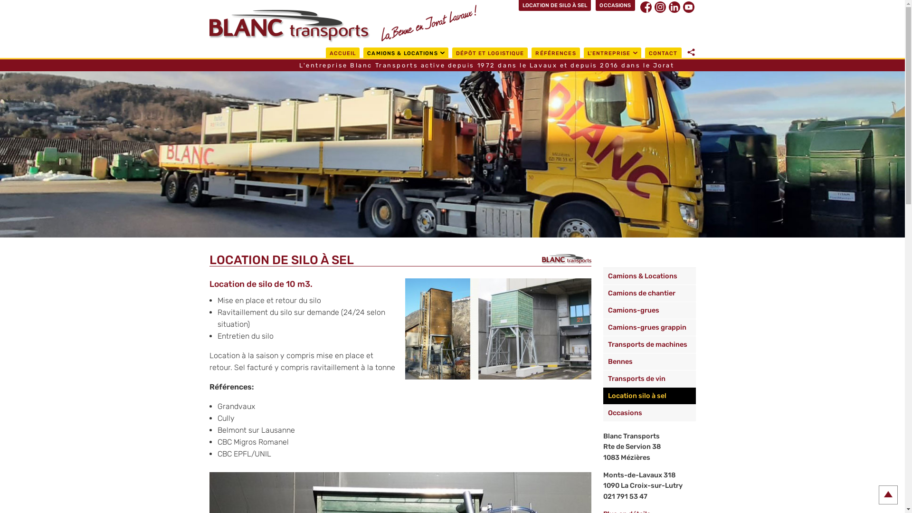 The width and height of the screenshot is (912, 513). What do you see at coordinates (650, 362) in the screenshot?
I see `Bennes` at bounding box center [650, 362].